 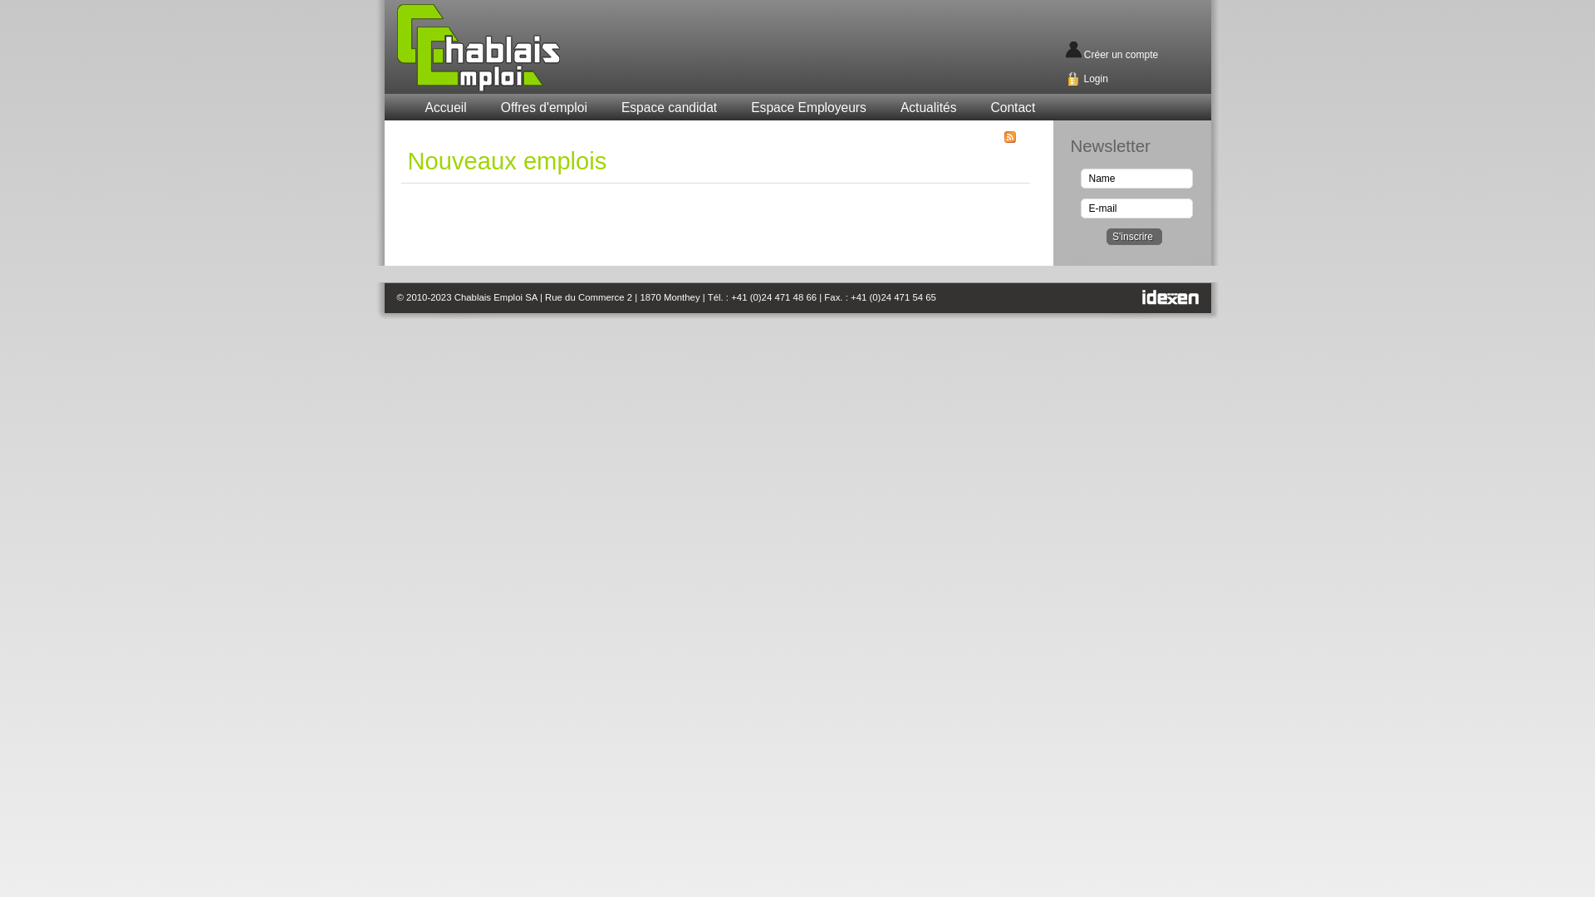 What do you see at coordinates (544, 108) in the screenshot?
I see `Offres d'emploi` at bounding box center [544, 108].